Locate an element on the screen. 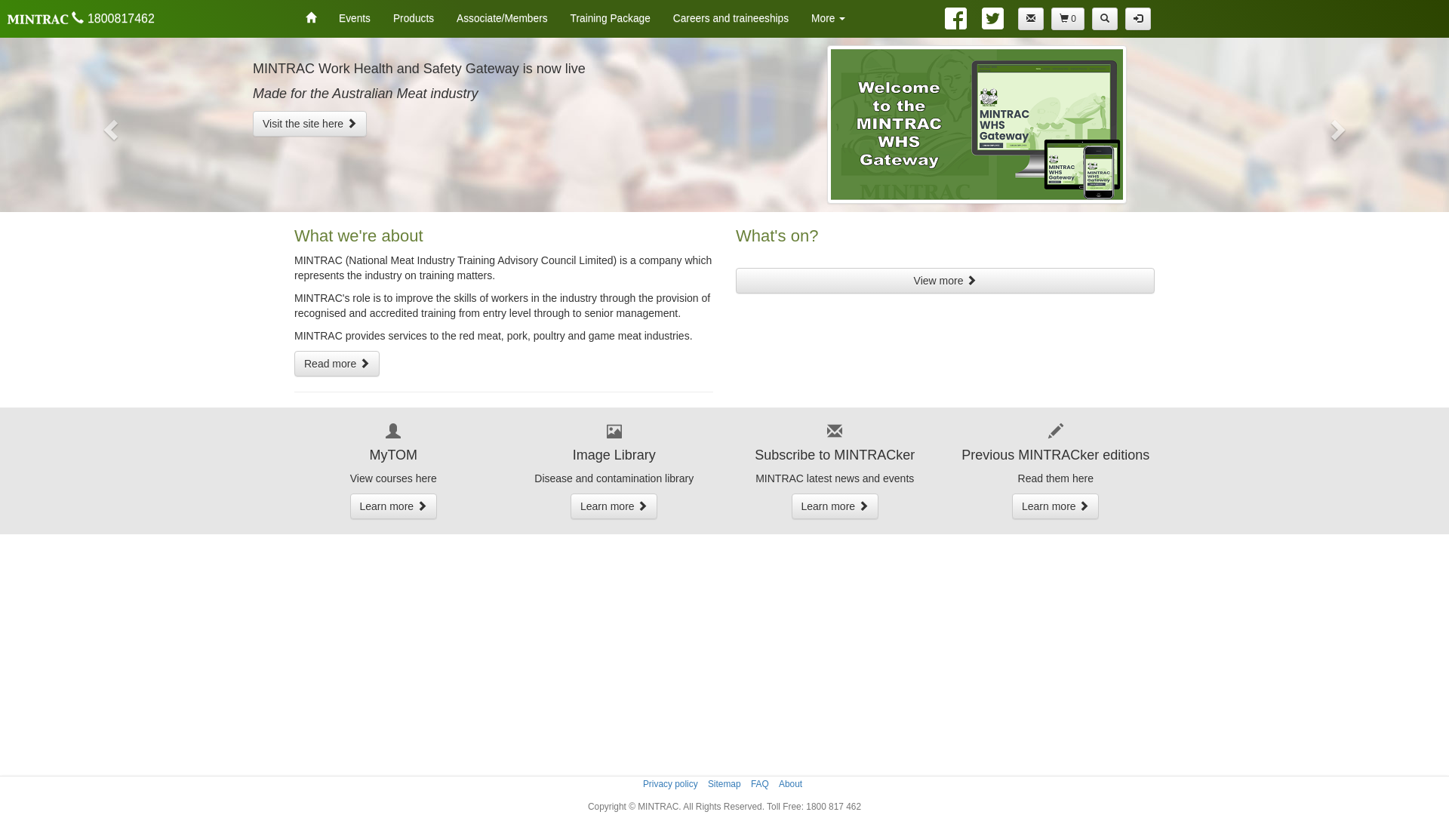  More is located at coordinates (829, 19).